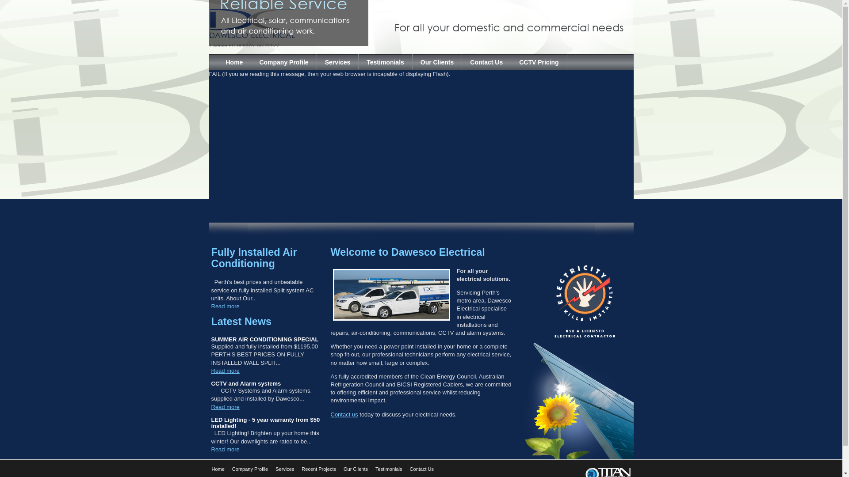 This screenshot has height=477, width=849. What do you see at coordinates (539, 62) in the screenshot?
I see `CCTV Pricing` at bounding box center [539, 62].